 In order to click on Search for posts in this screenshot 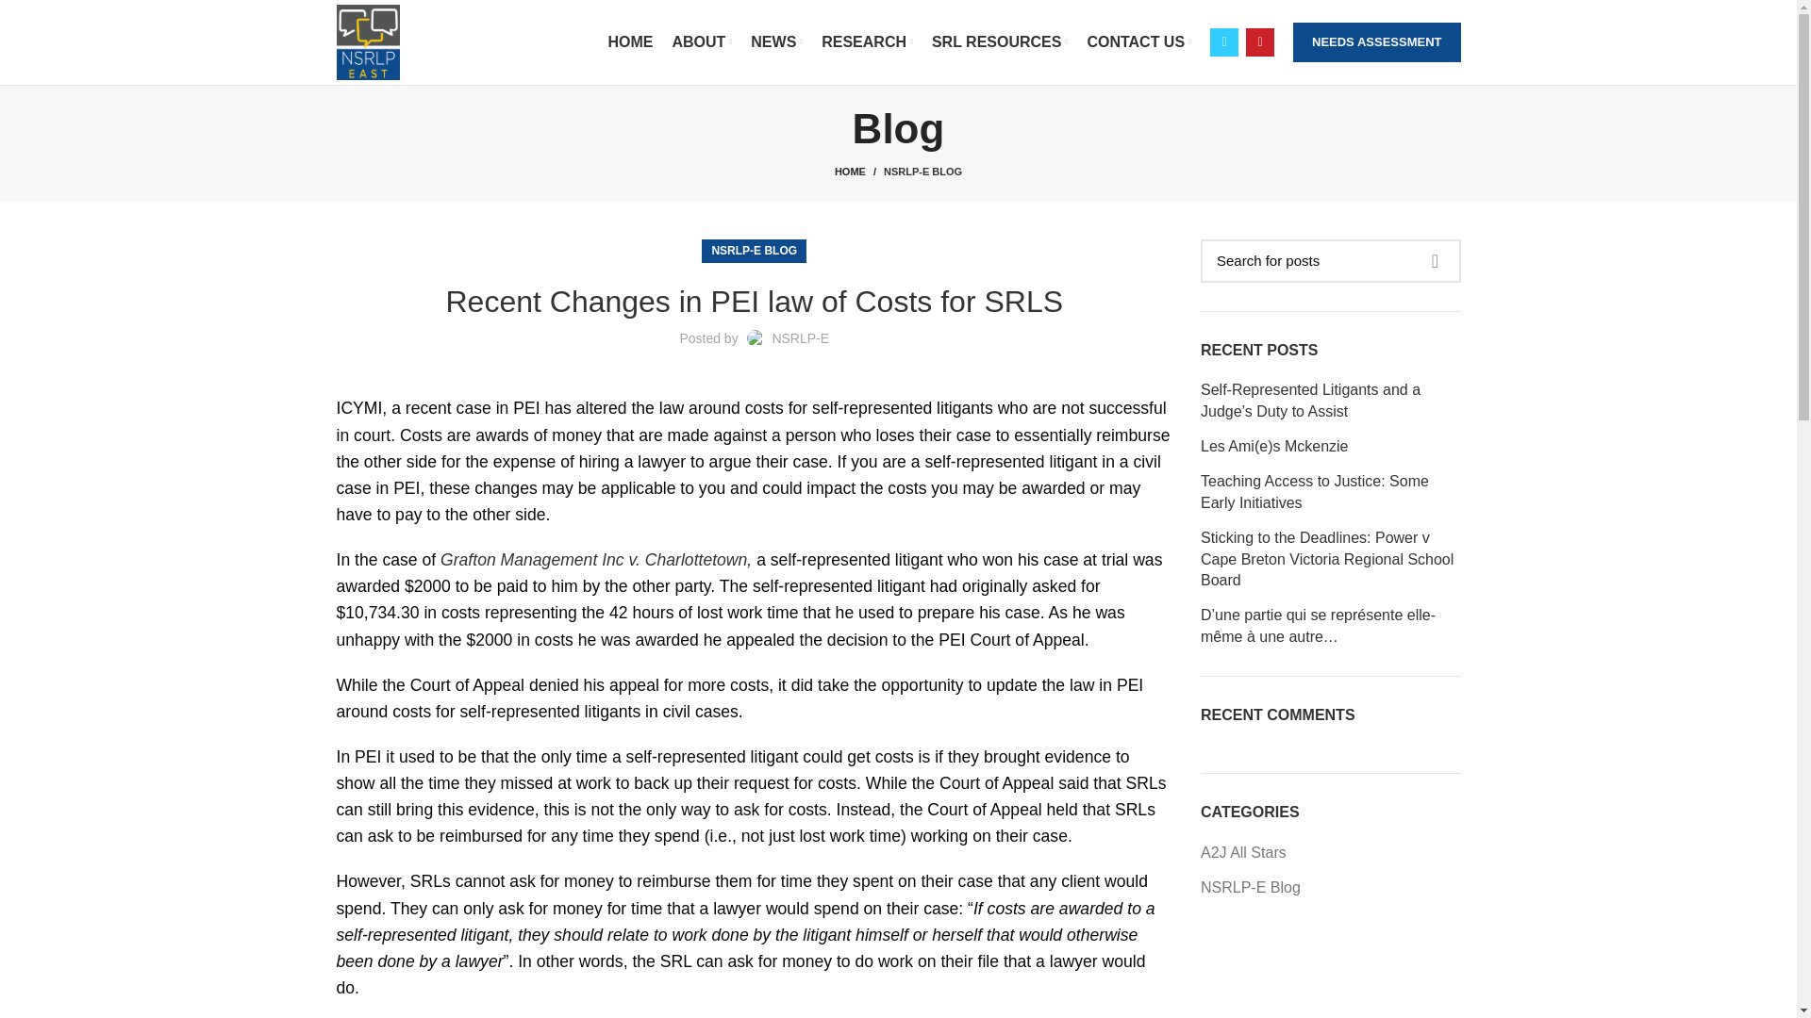, I will do `click(1330, 260)`.